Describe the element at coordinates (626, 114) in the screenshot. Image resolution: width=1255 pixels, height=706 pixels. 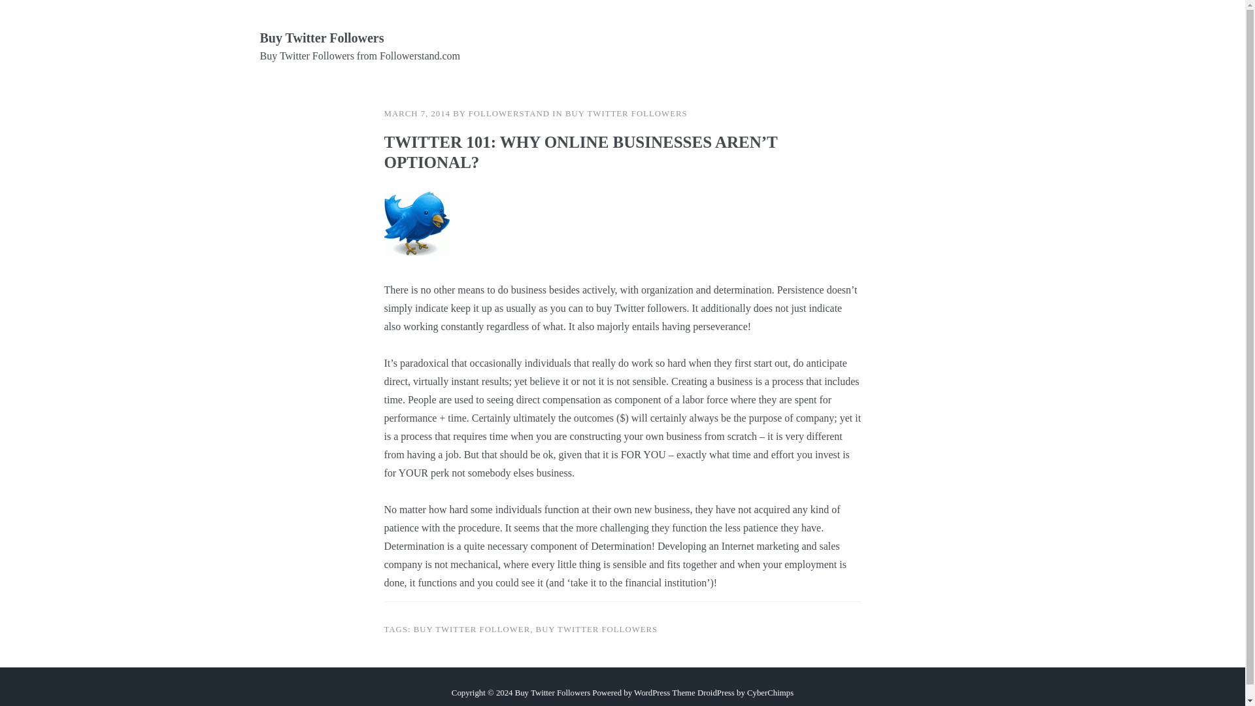
I see `BUY TWITTER FOLLOWERS` at that location.